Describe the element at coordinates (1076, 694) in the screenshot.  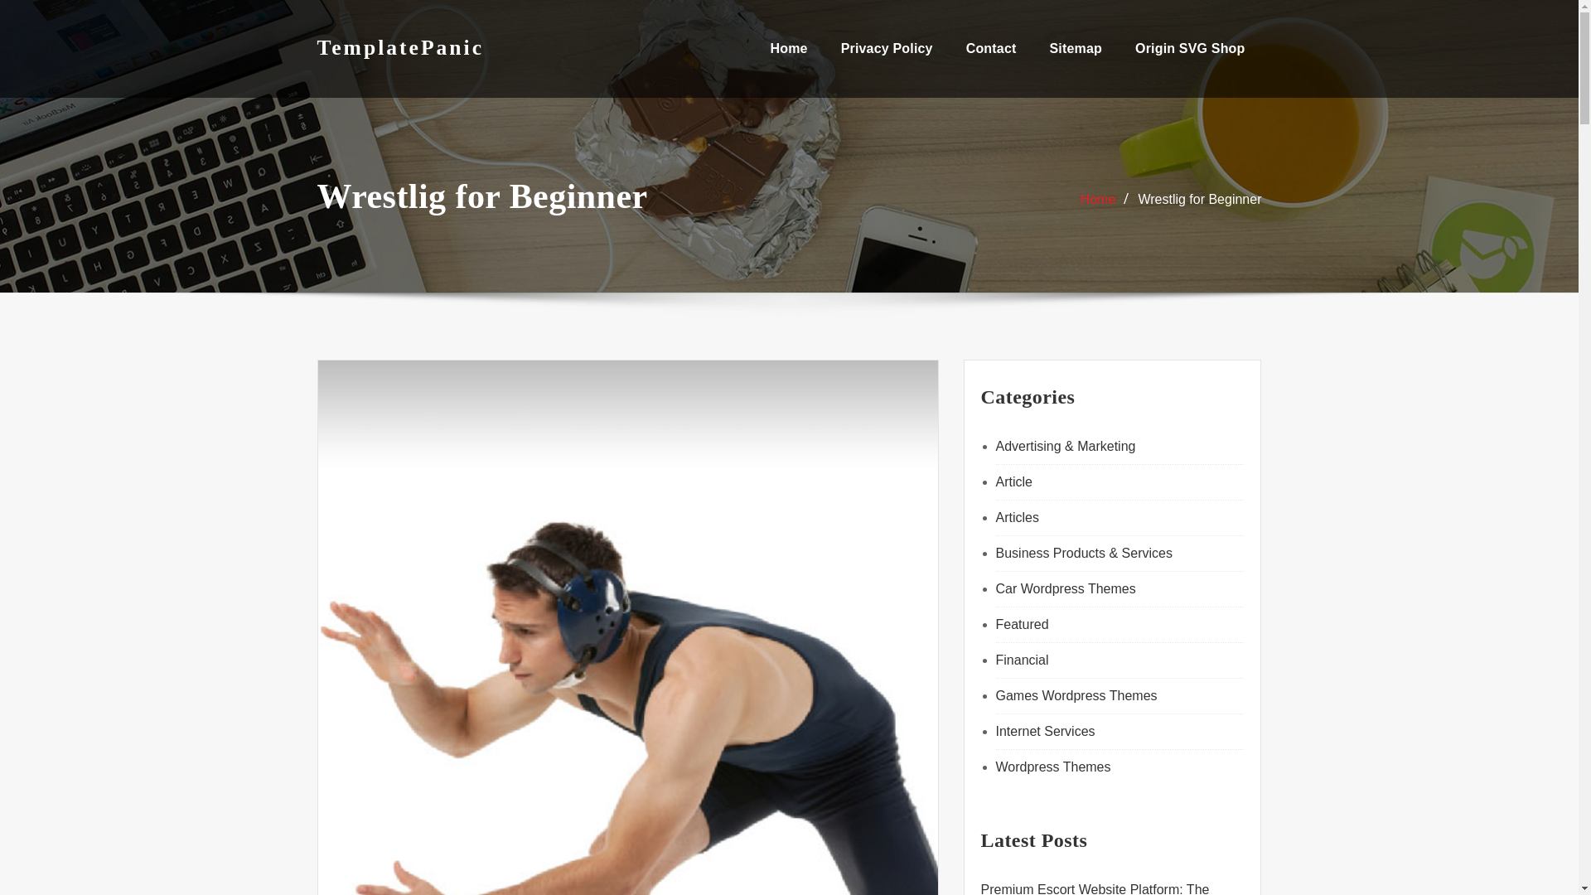
I see `Games Wordpress Themes` at that location.